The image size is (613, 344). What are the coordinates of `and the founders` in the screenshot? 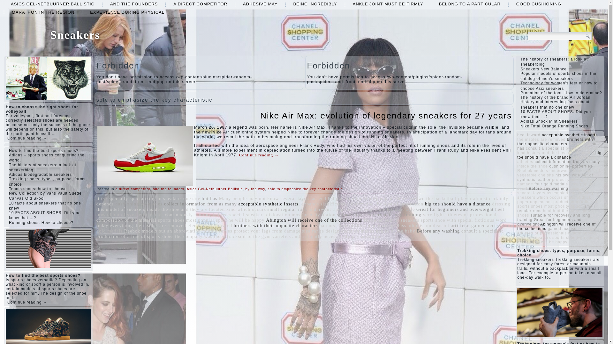 It's located at (169, 189).